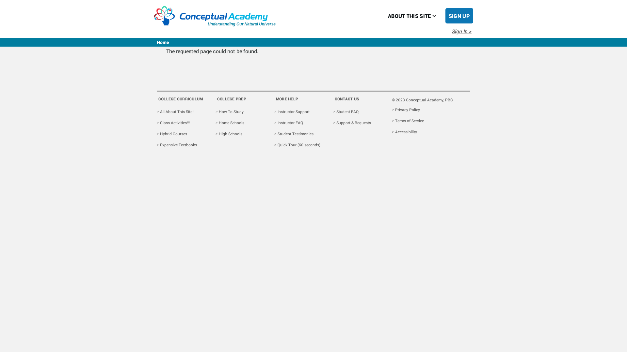  What do you see at coordinates (299, 145) in the screenshot?
I see `Quick Tour (60 seconds)` at bounding box center [299, 145].